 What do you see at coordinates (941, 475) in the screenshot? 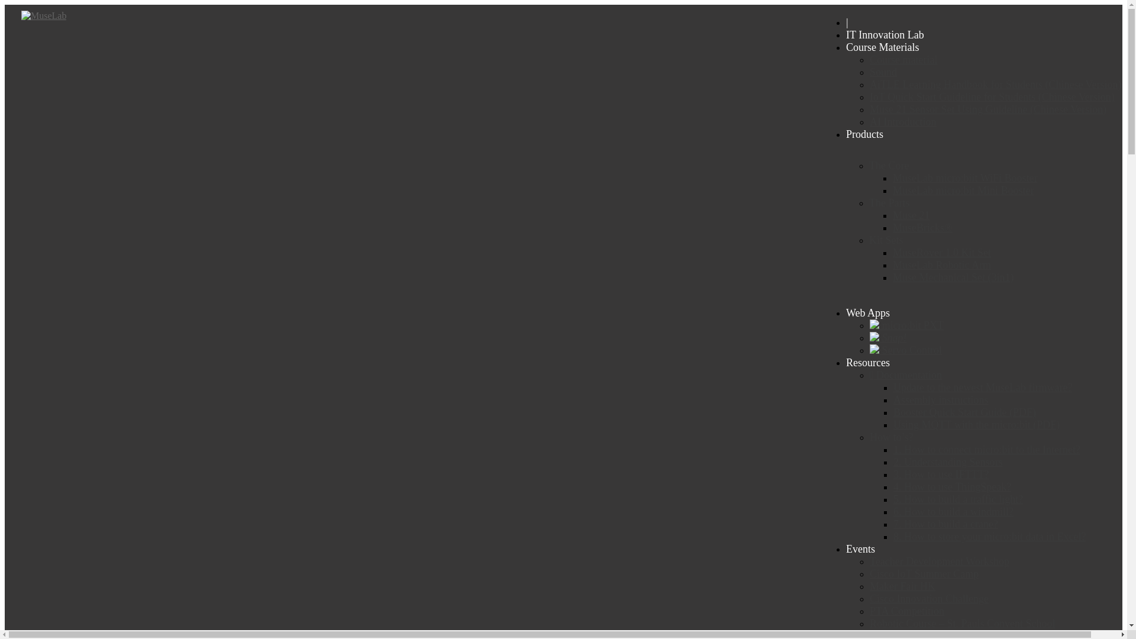
I see `3. How to use IFTTT?` at bounding box center [941, 475].